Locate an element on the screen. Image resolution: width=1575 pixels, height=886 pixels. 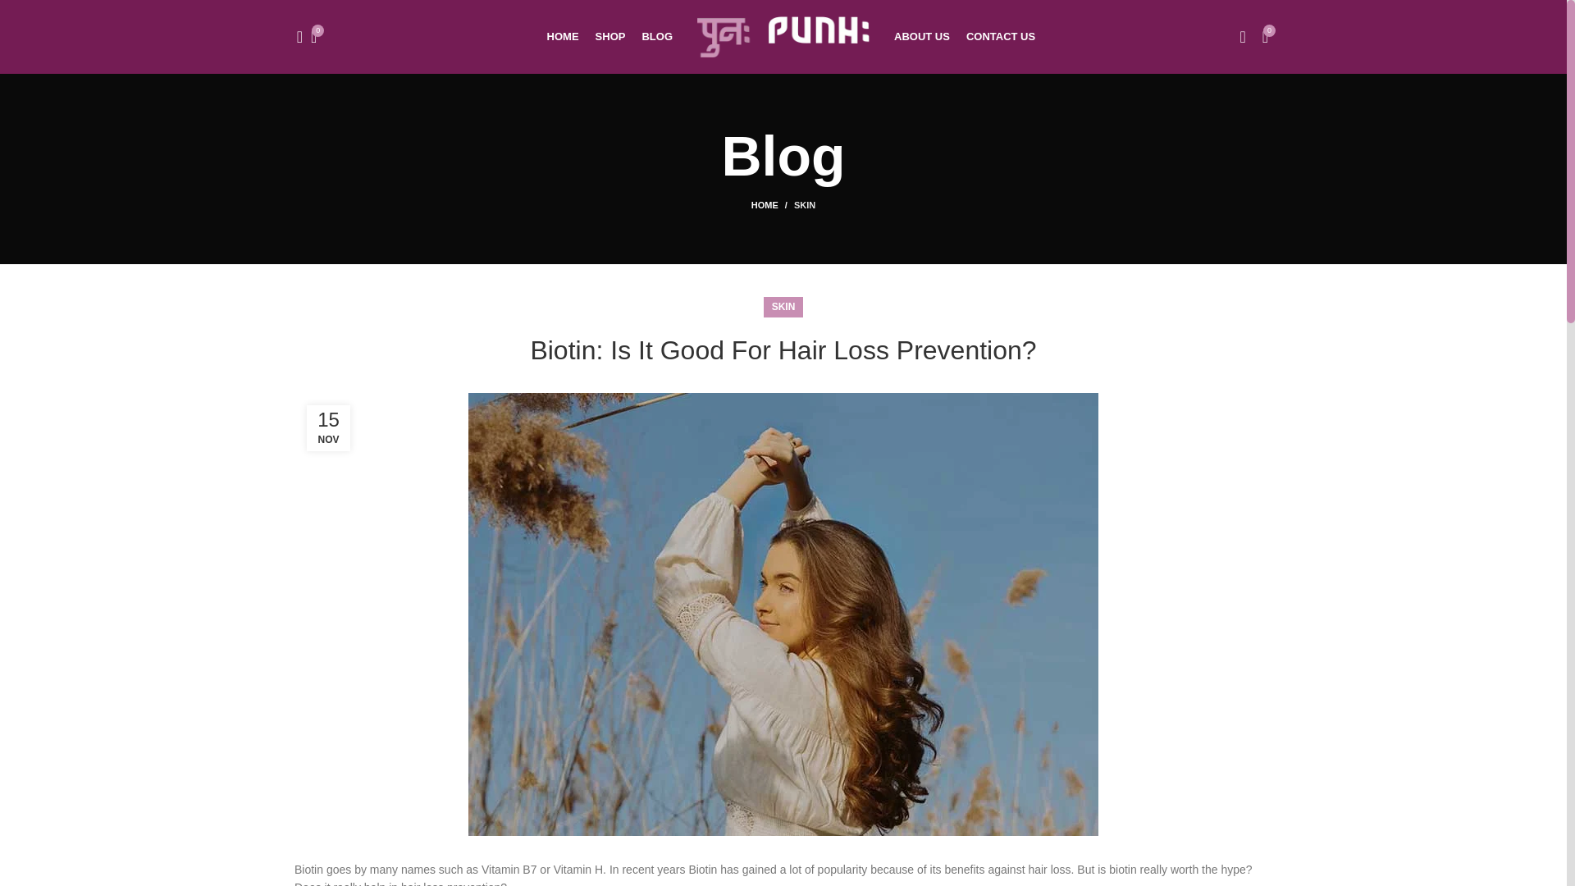
CONTACT US is located at coordinates (1001, 36).